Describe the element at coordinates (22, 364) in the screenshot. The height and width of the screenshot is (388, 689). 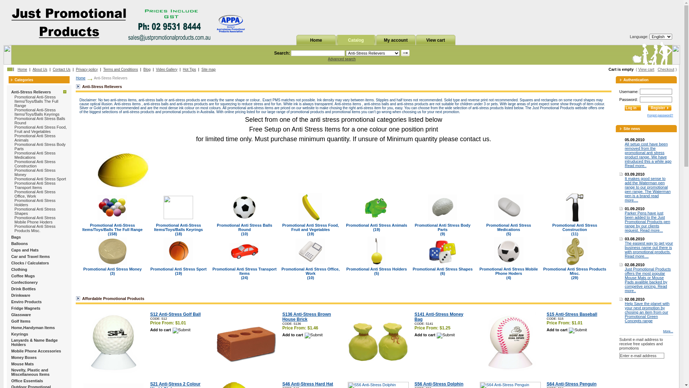
I see `Mouse Mats` at that location.